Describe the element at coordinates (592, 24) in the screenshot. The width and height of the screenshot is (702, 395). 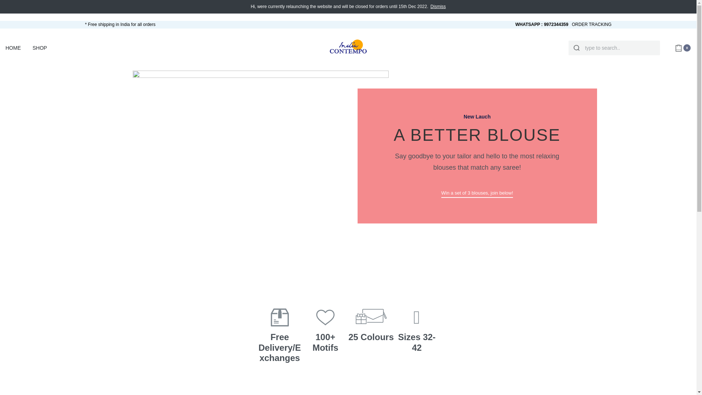
I see `ORDER TRACKING` at that location.